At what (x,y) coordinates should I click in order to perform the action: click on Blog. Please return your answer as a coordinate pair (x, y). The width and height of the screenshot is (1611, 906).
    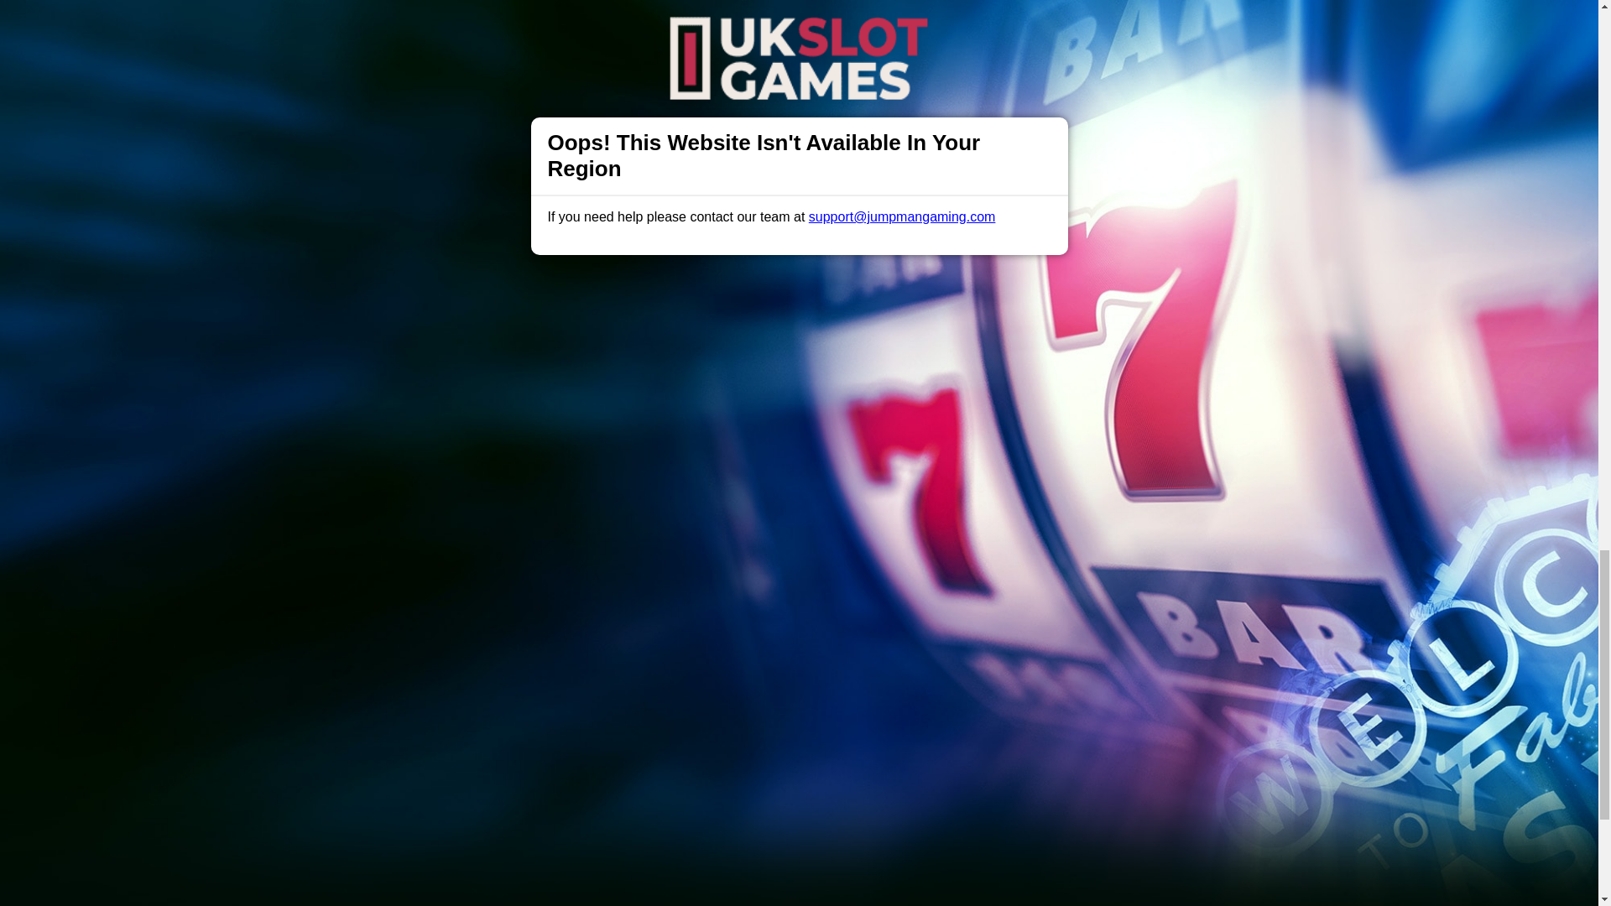
    Looking at the image, I should click on (817, 792).